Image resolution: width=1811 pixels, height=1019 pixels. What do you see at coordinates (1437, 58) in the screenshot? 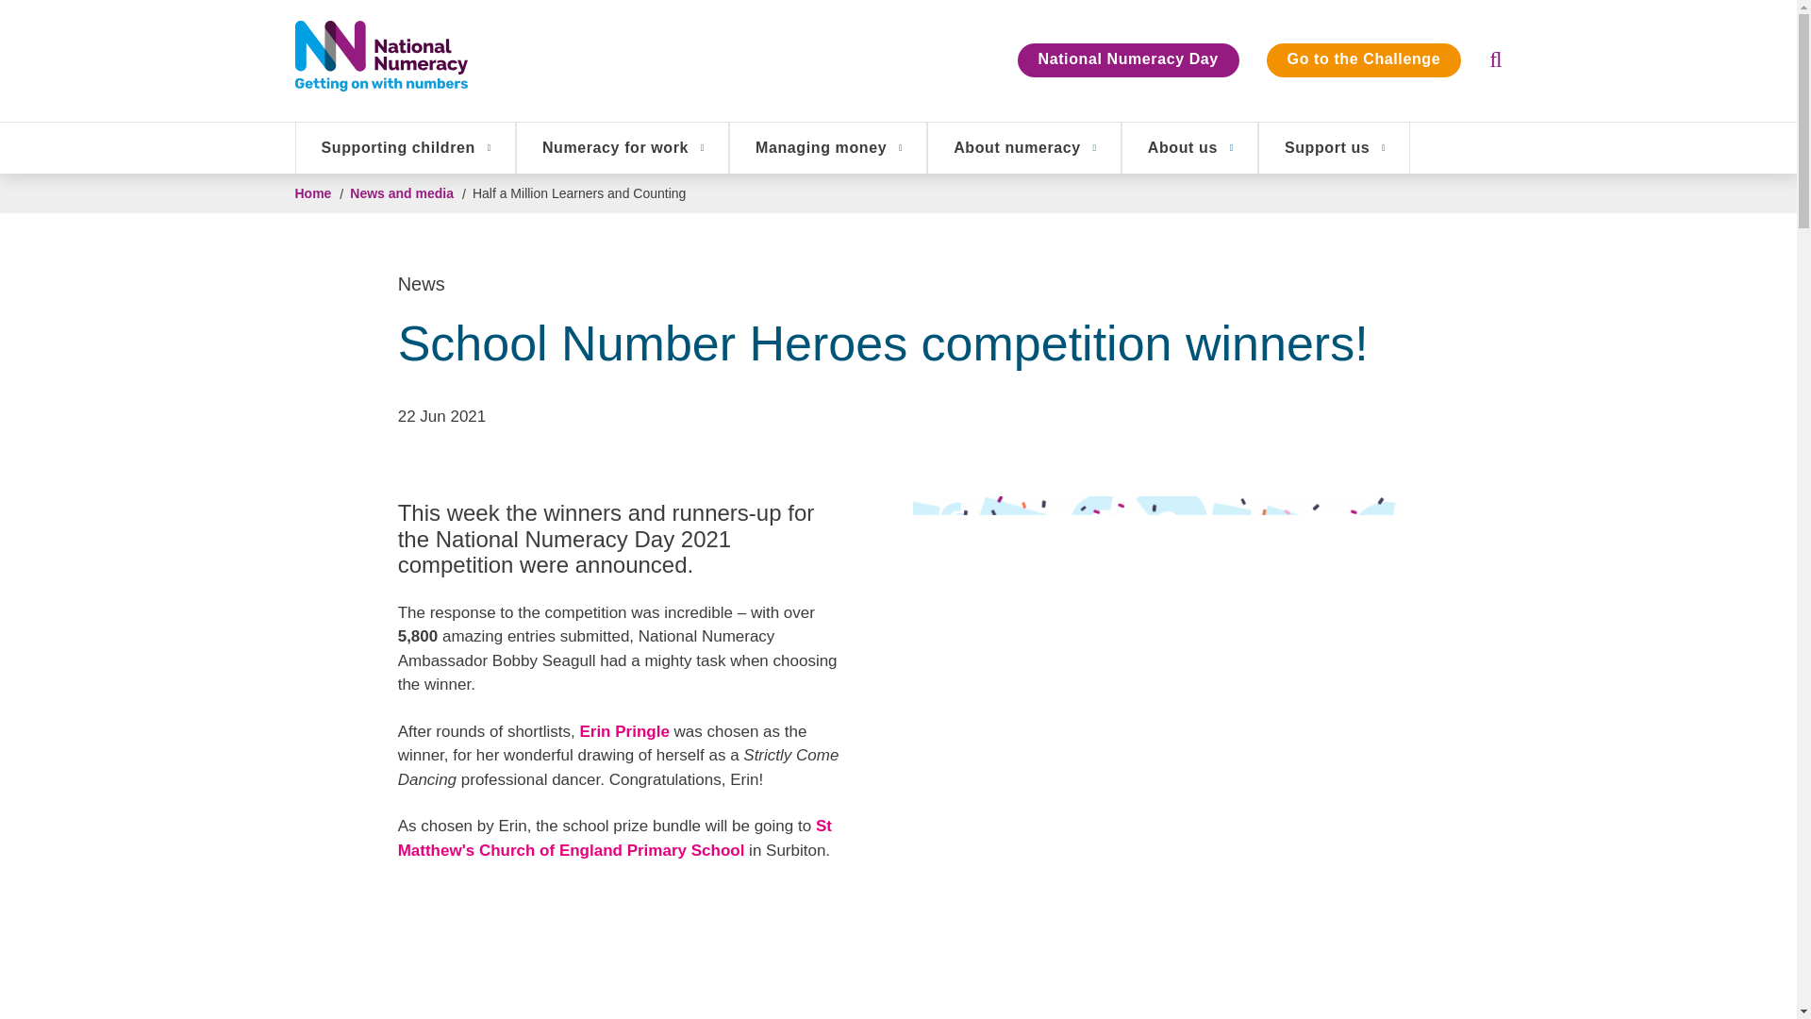
I see `Search` at bounding box center [1437, 58].